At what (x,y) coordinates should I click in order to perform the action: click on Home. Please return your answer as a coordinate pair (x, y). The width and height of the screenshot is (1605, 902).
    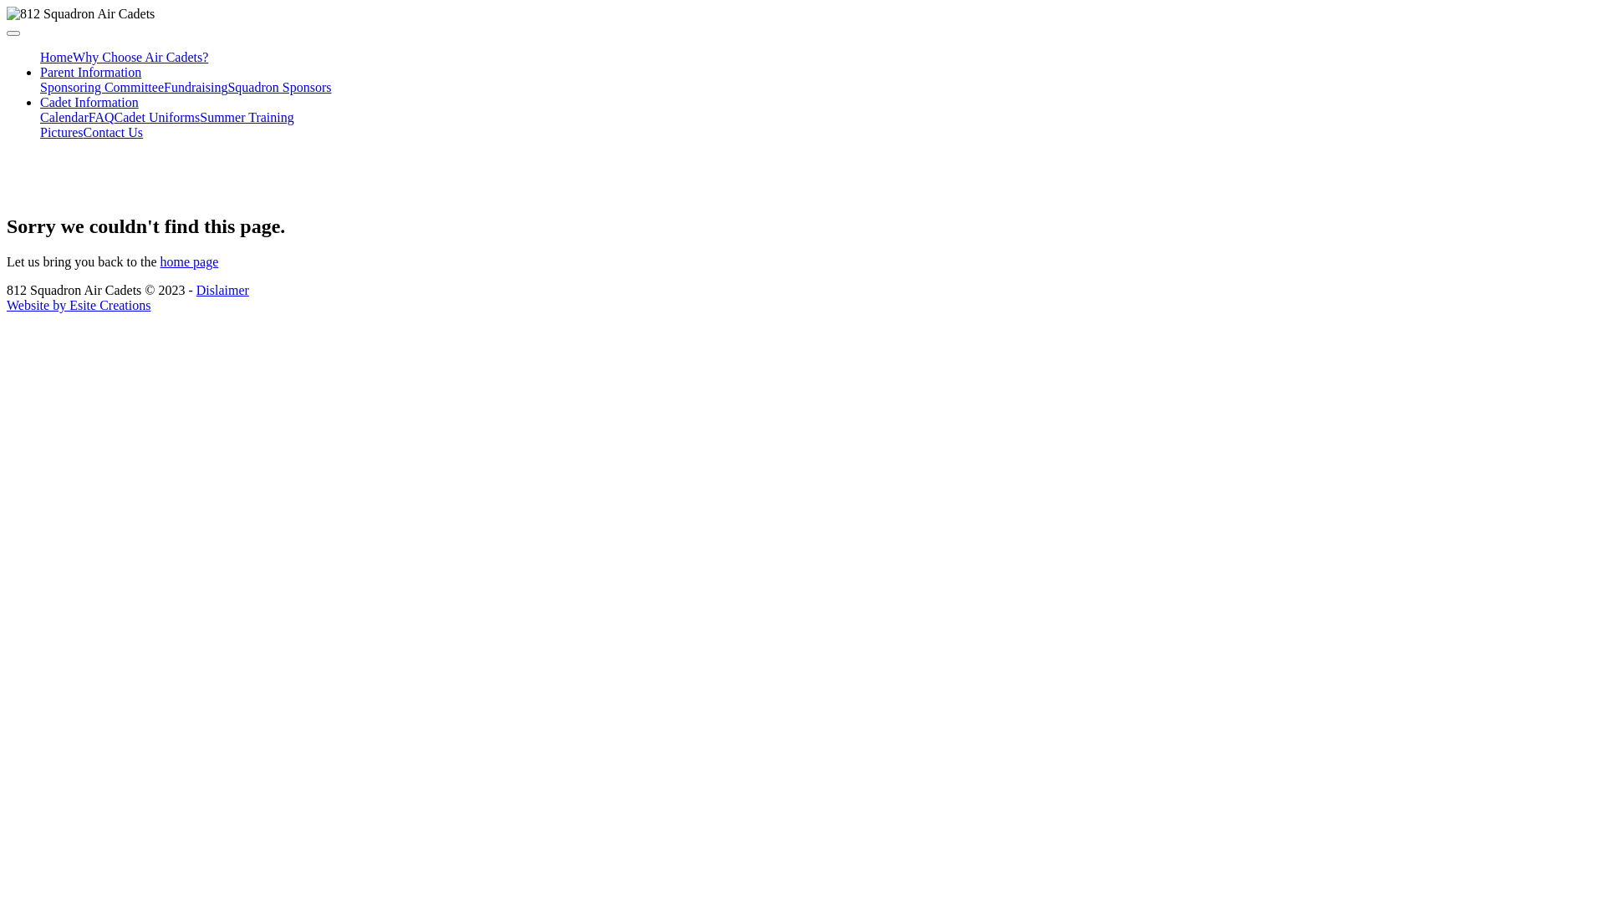
    Looking at the image, I should click on (57, 57).